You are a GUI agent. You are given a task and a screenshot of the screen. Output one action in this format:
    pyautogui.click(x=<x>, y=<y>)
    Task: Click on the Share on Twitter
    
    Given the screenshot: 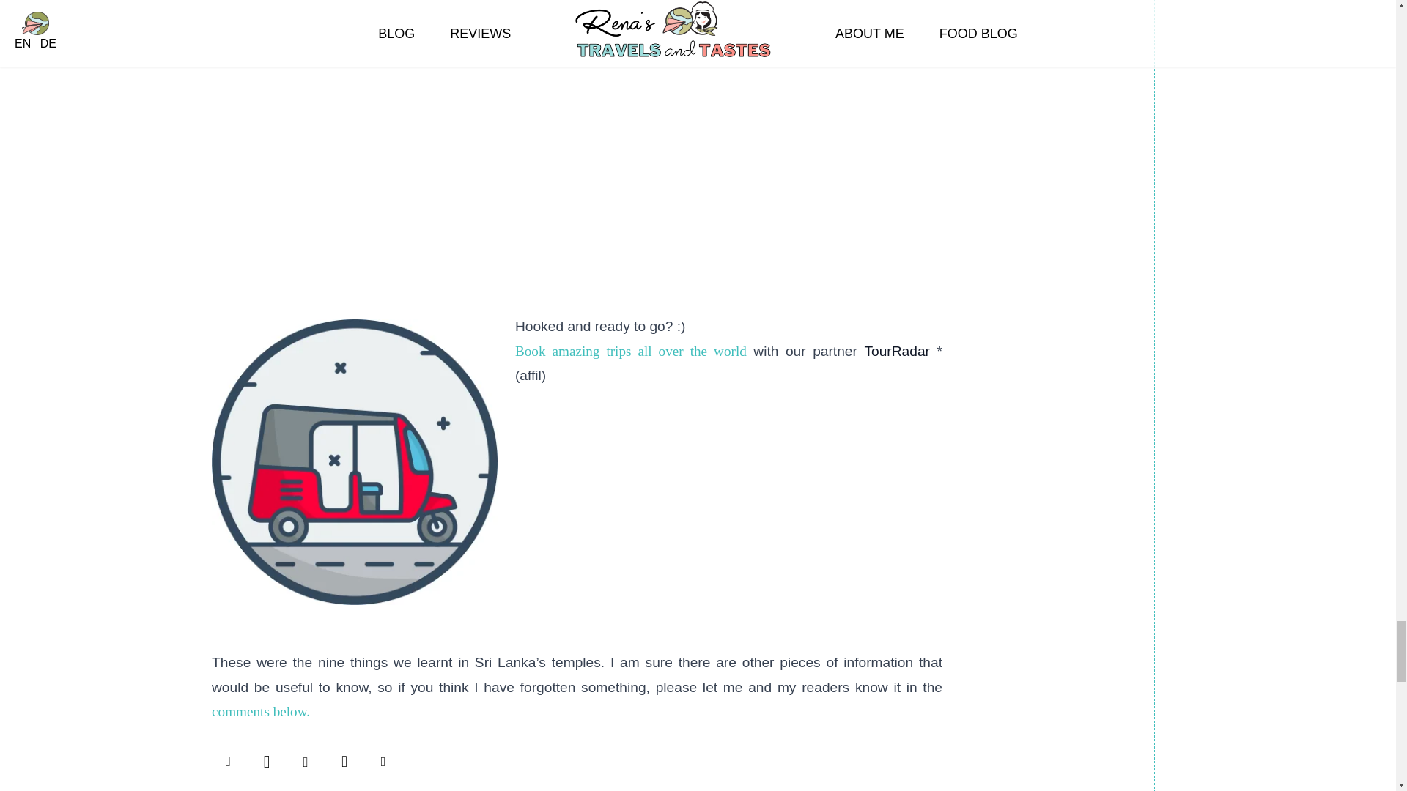 What is the action you would take?
    pyautogui.click(x=265, y=759)
    